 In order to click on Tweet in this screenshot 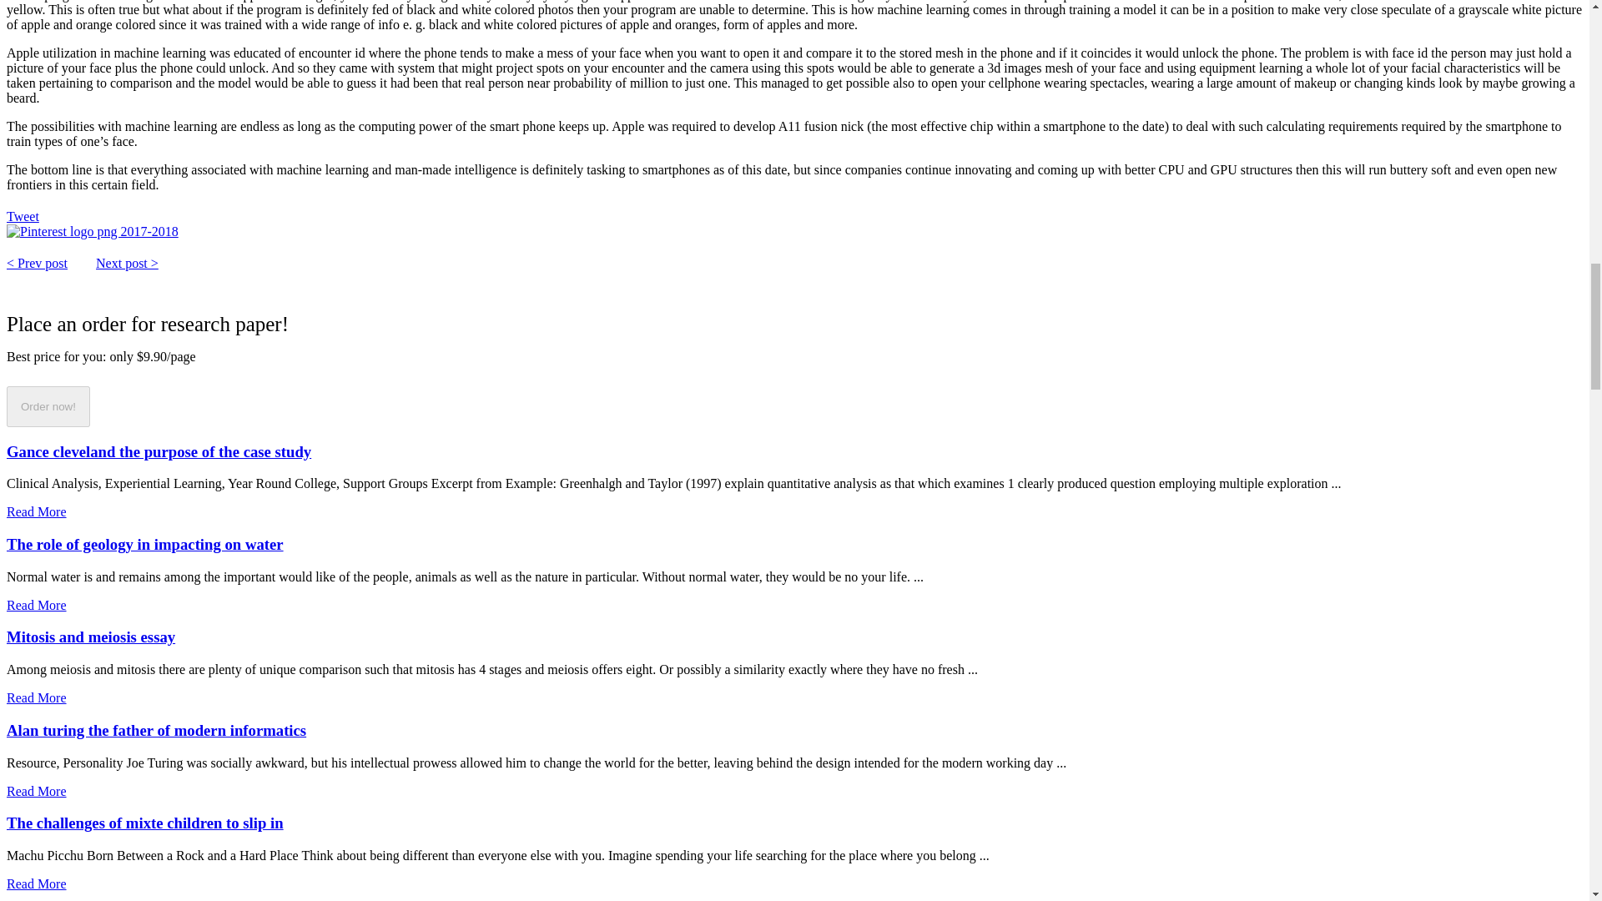, I will do `click(22, 215)`.